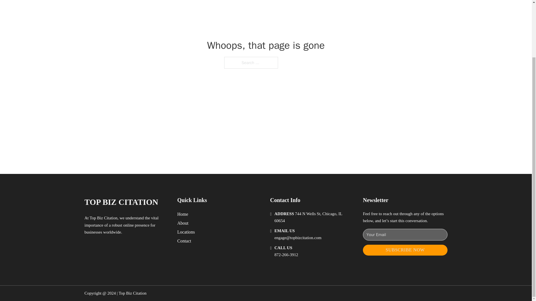 This screenshot has height=301, width=536. I want to click on SUBSCRIBE NOW, so click(405, 250).